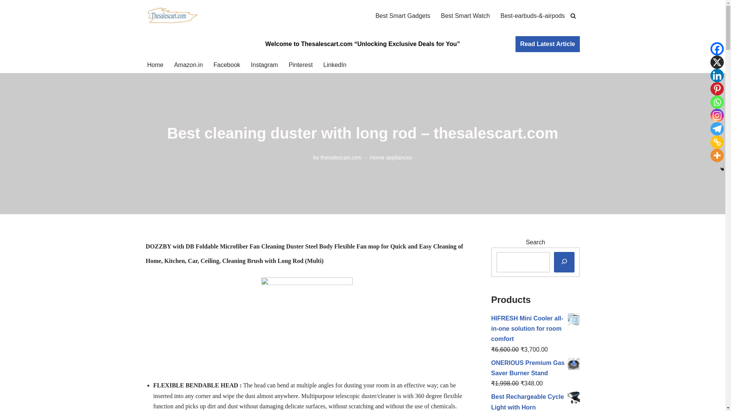 The image size is (731, 411). Describe the element at coordinates (717, 129) in the screenshot. I see `Telegram` at that location.